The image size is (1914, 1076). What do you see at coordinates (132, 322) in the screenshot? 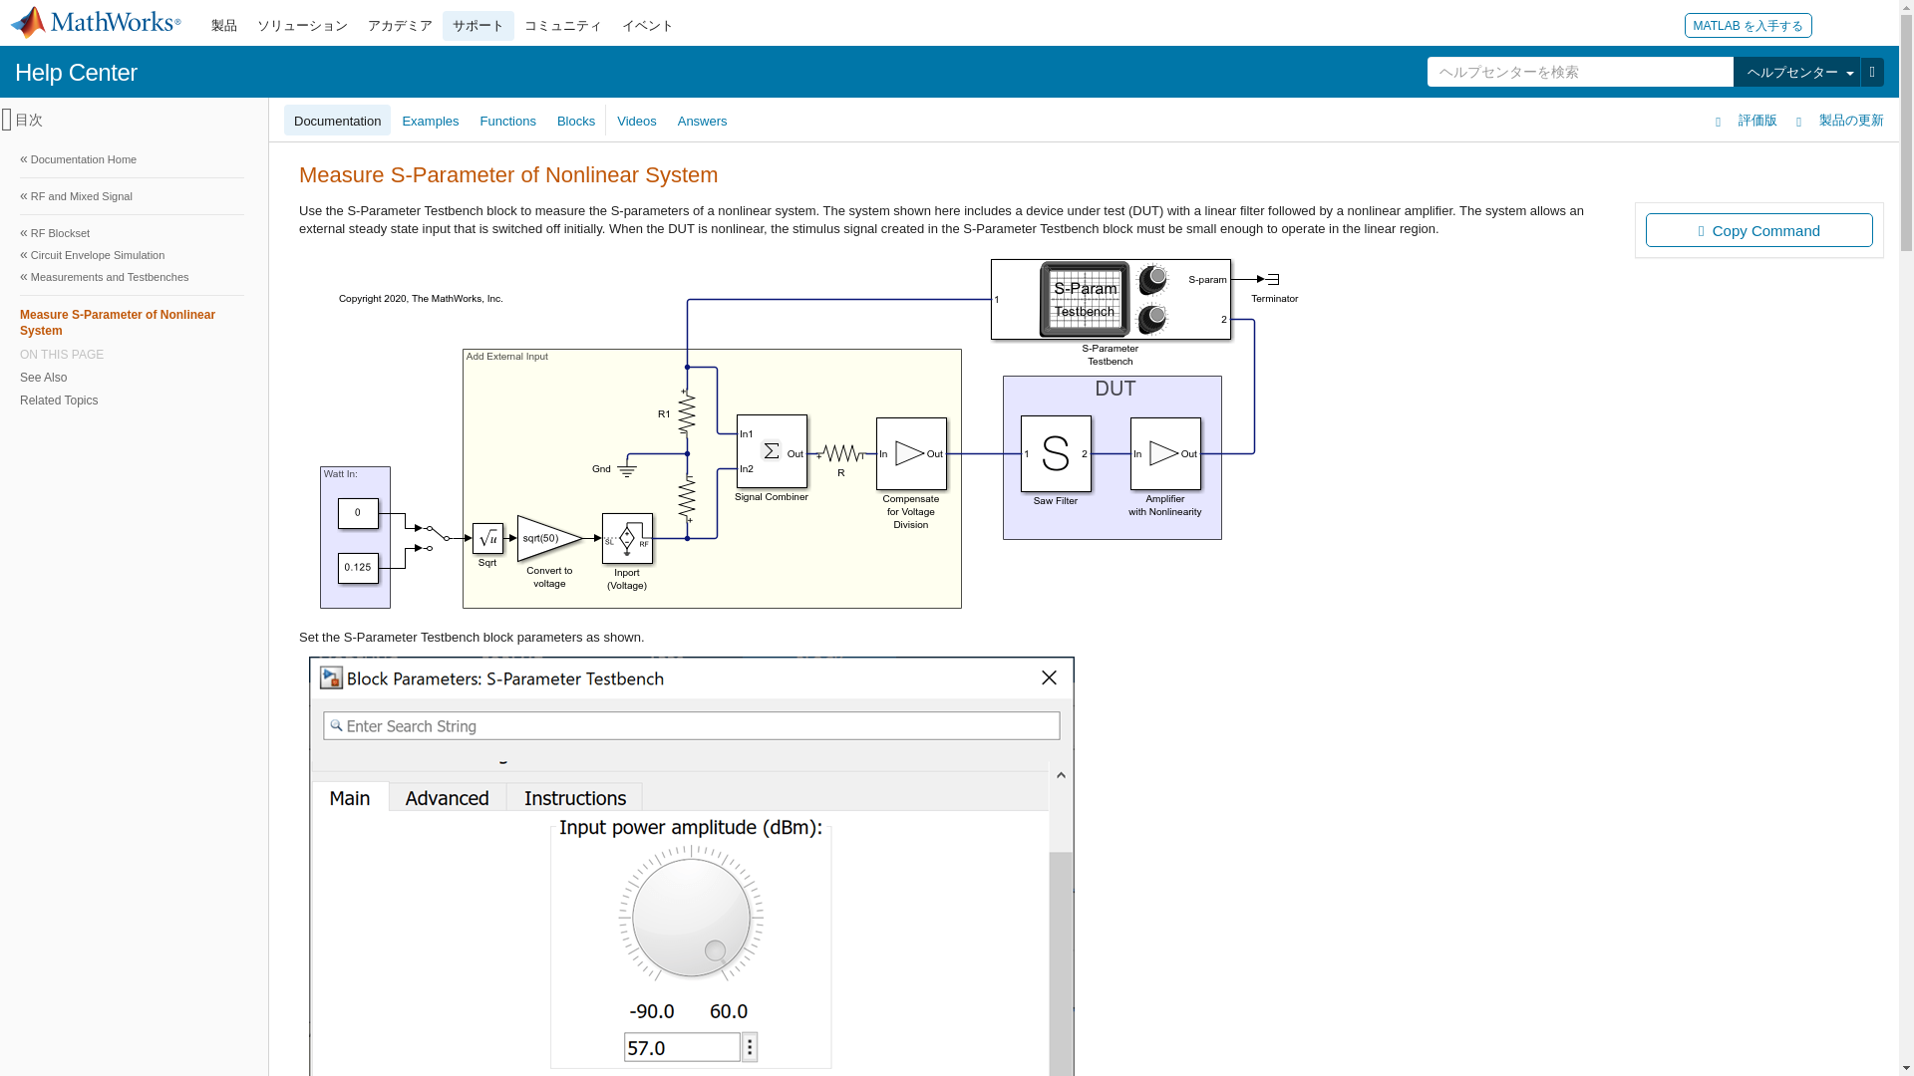
I see `Measure S-Parameter of Nonlinear System` at bounding box center [132, 322].